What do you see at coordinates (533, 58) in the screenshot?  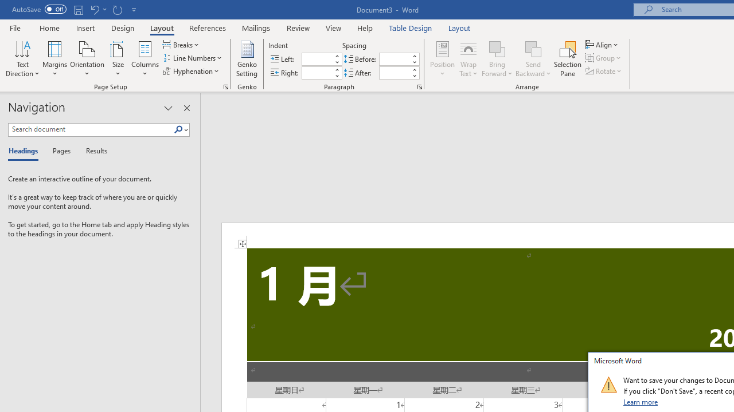 I see `Send Backward` at bounding box center [533, 58].